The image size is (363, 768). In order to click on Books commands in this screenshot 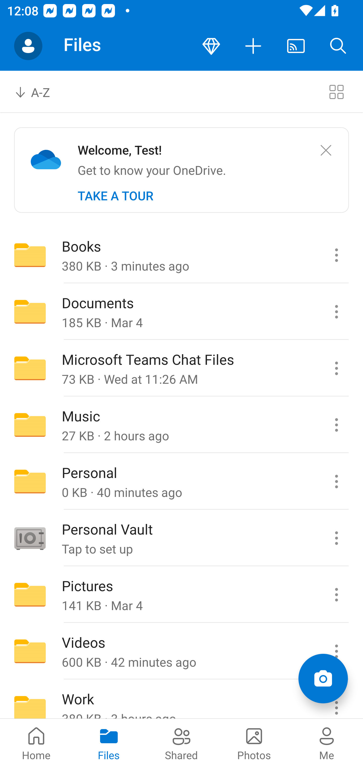, I will do `click(336, 255)`.